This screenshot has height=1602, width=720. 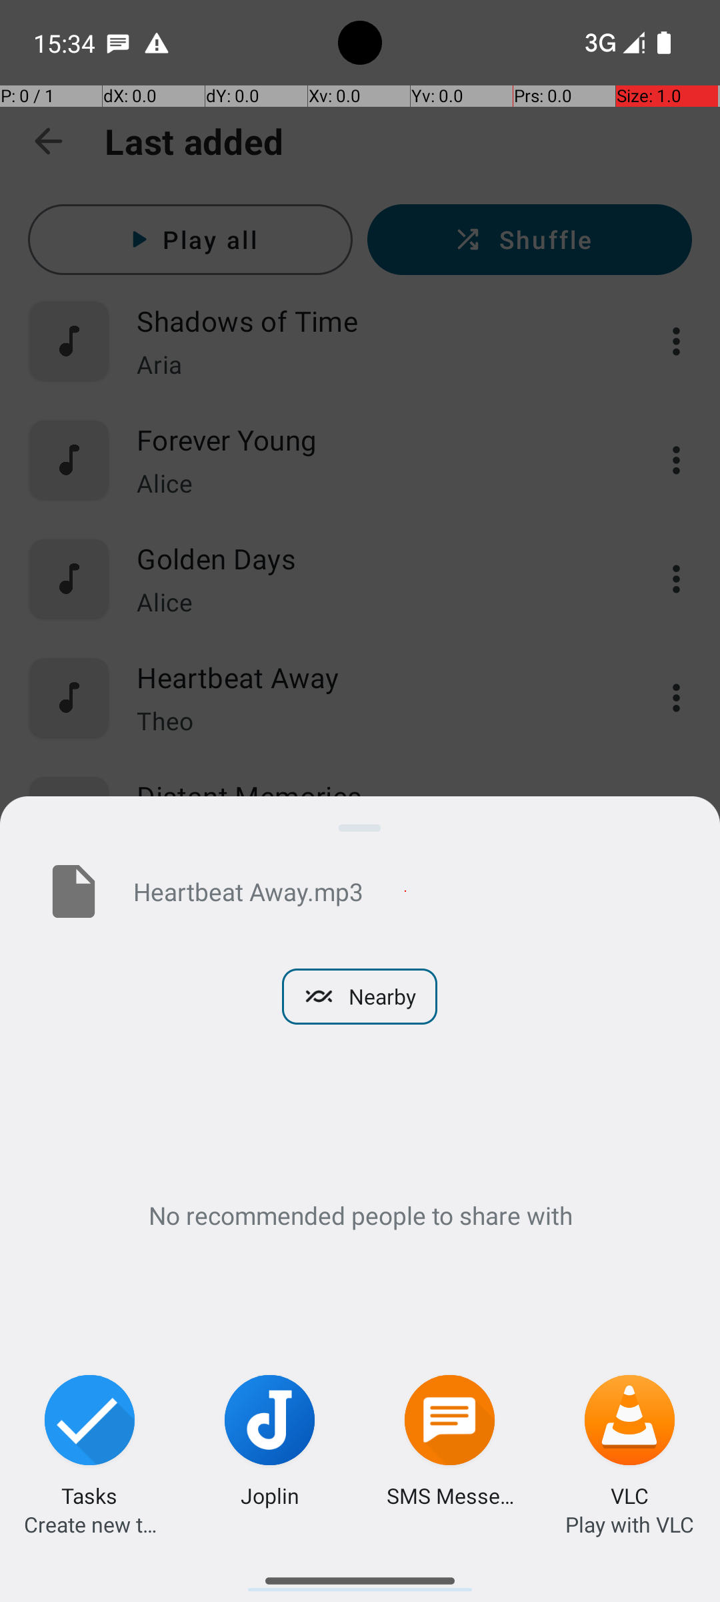 What do you see at coordinates (360, 997) in the screenshot?
I see `Nearby` at bounding box center [360, 997].